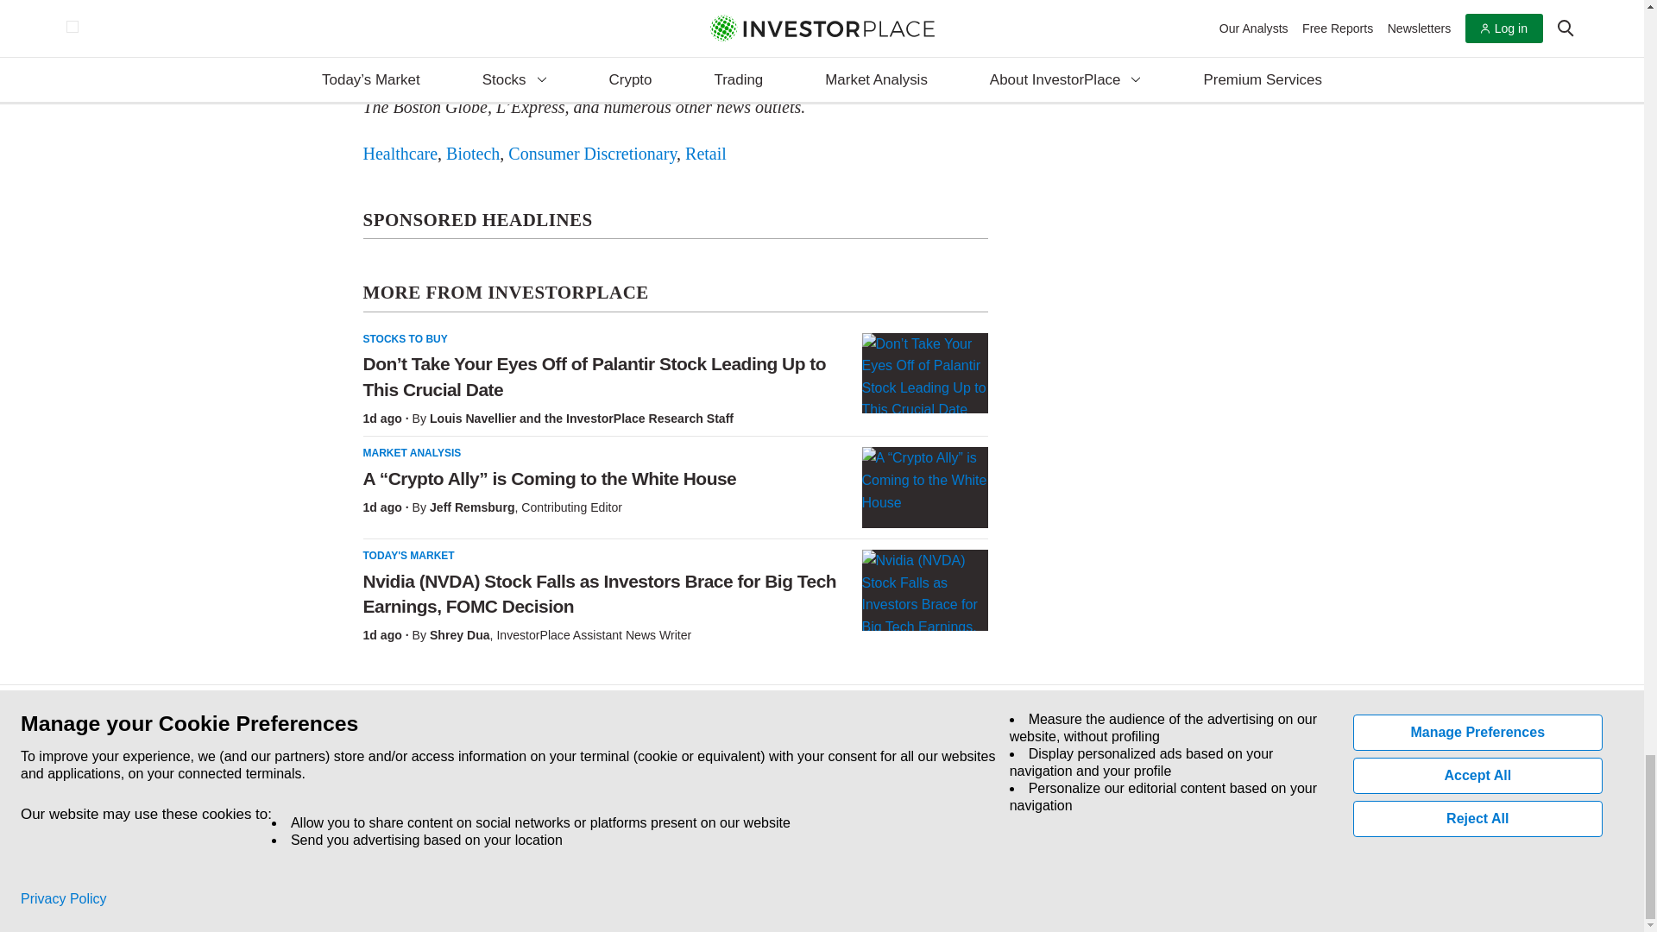 The height and width of the screenshot is (932, 1657). What do you see at coordinates (473, 154) in the screenshot?
I see `Articles from Biotech industry` at bounding box center [473, 154].